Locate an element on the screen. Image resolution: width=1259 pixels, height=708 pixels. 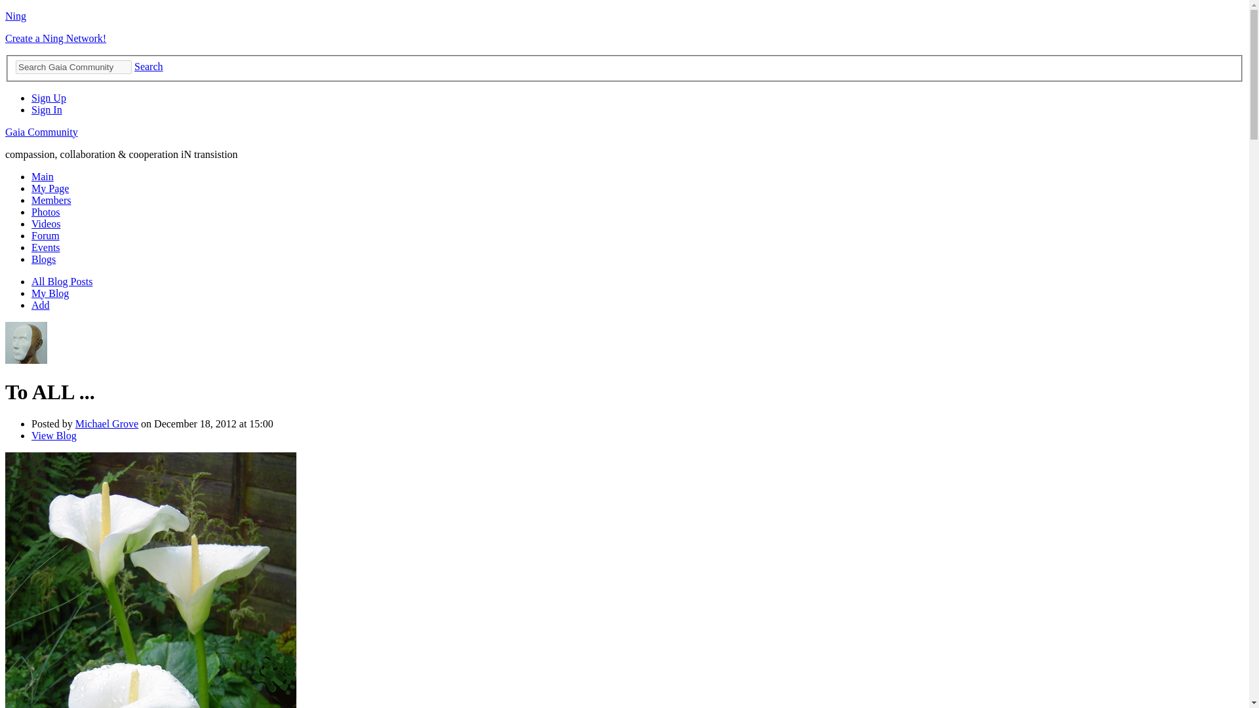
Sign In is located at coordinates (47, 109).